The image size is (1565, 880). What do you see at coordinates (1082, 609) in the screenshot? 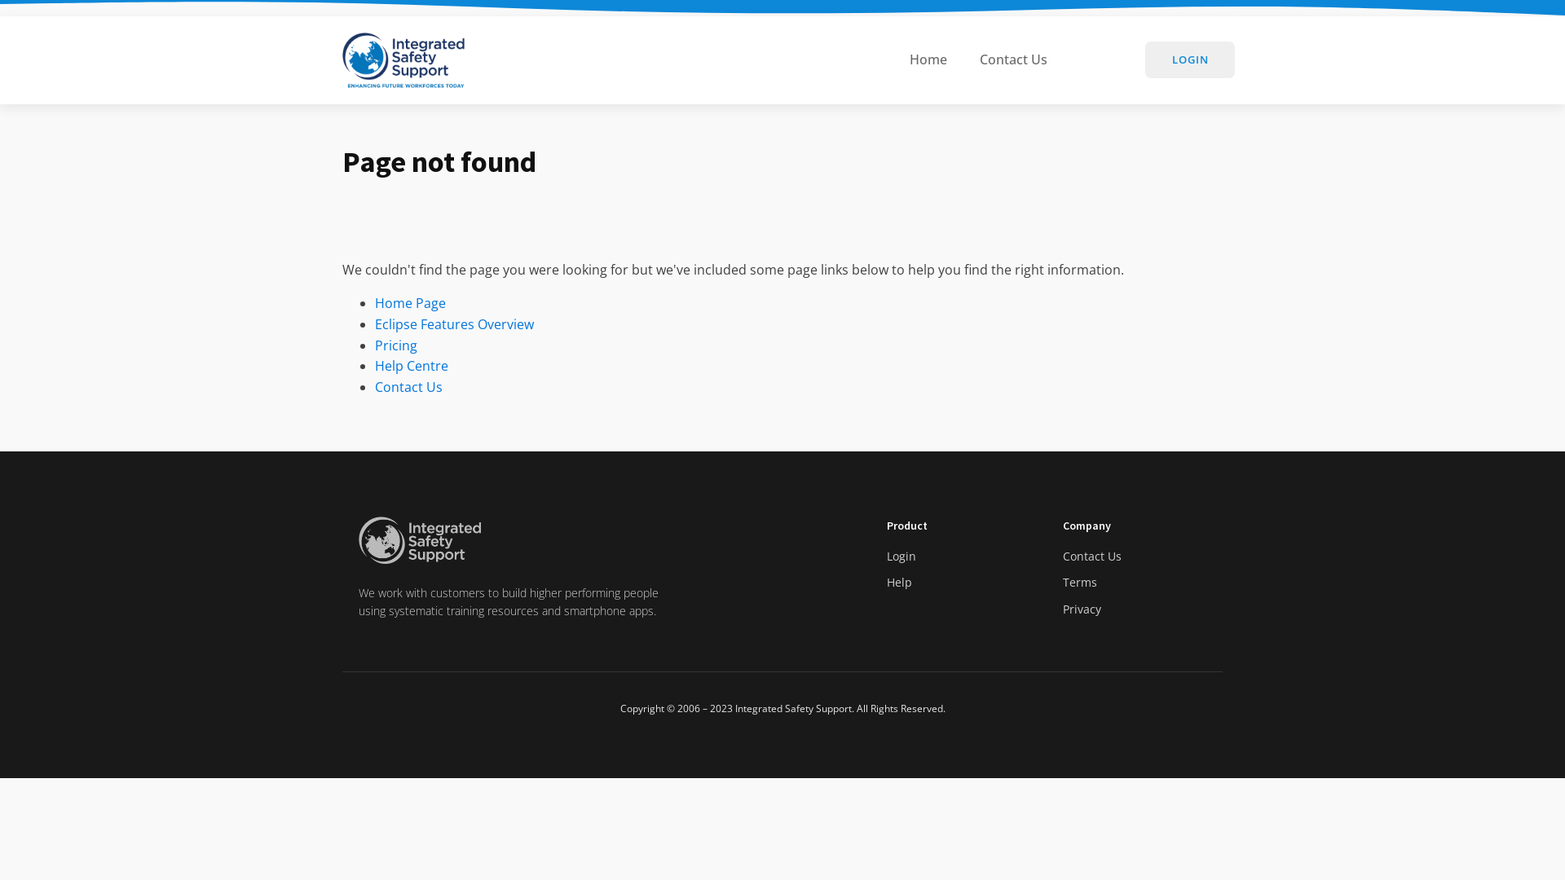
I see `Privacy` at bounding box center [1082, 609].